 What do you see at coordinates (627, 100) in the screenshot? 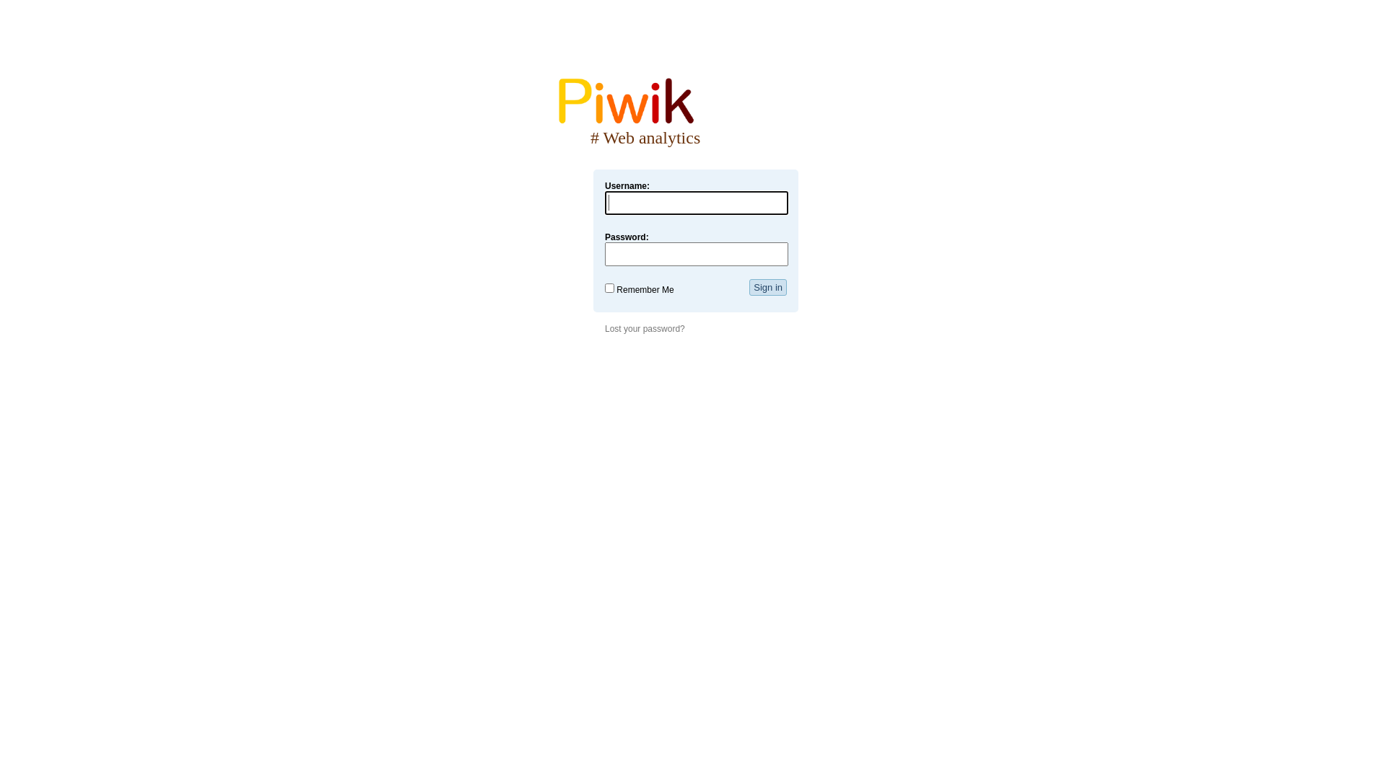
I see `Web analytics` at bounding box center [627, 100].